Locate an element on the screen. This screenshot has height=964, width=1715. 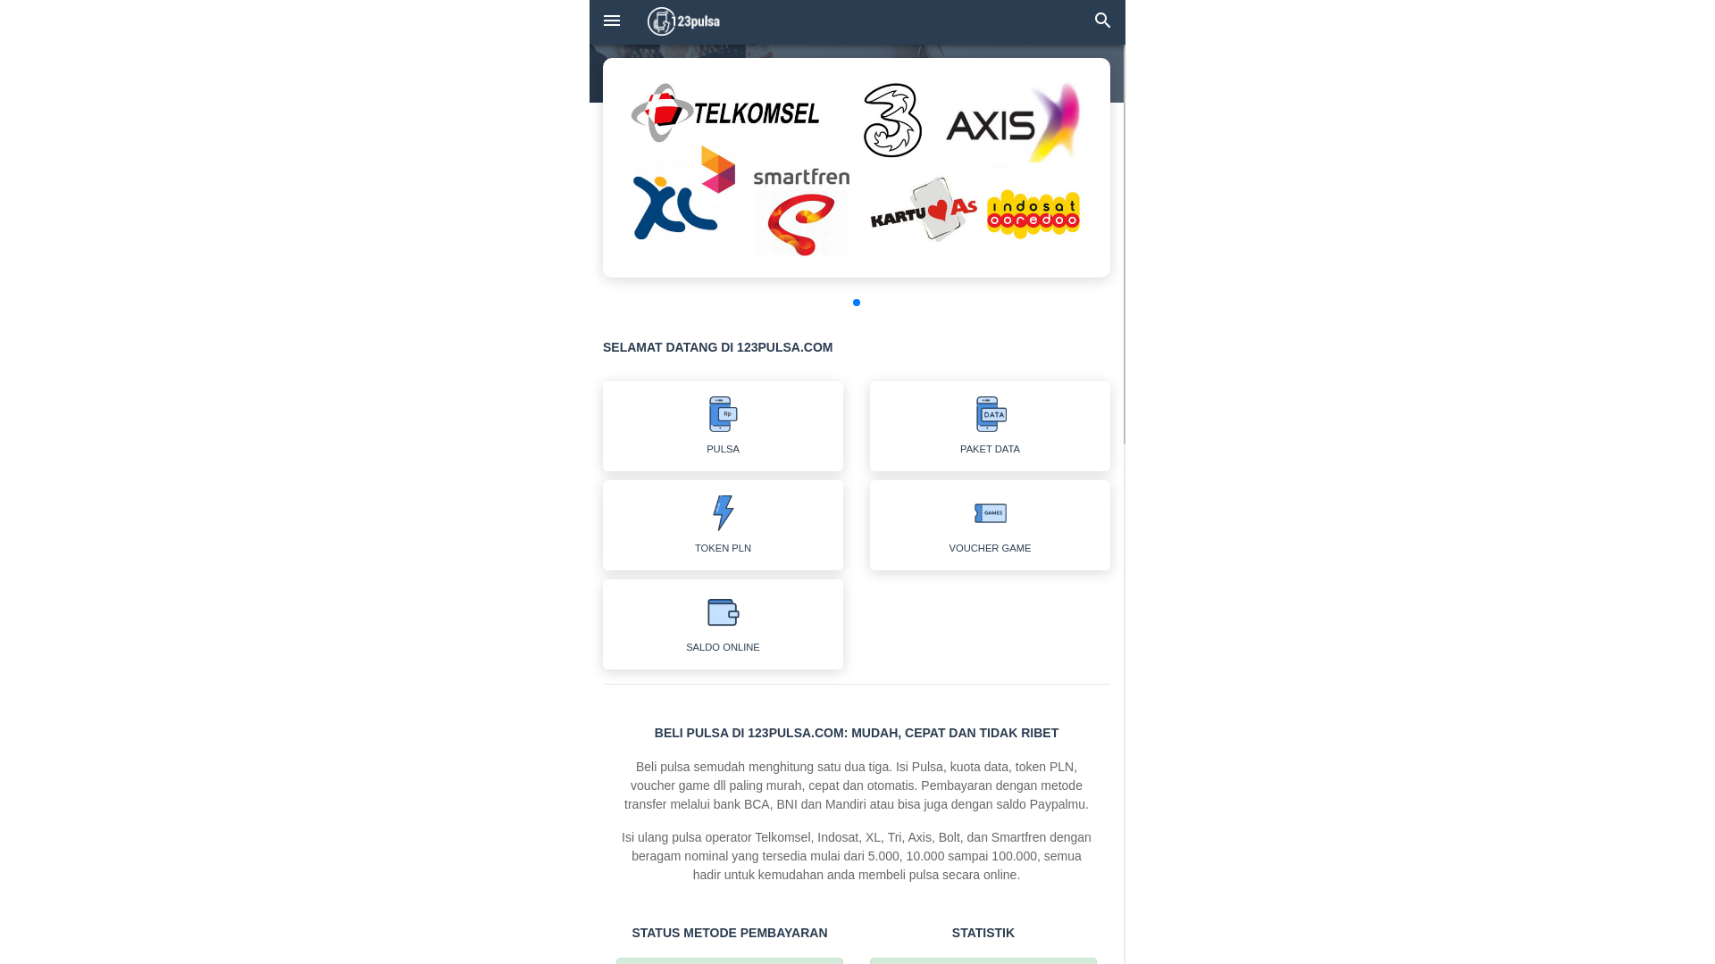
PAKET DATA is located at coordinates (990, 427).